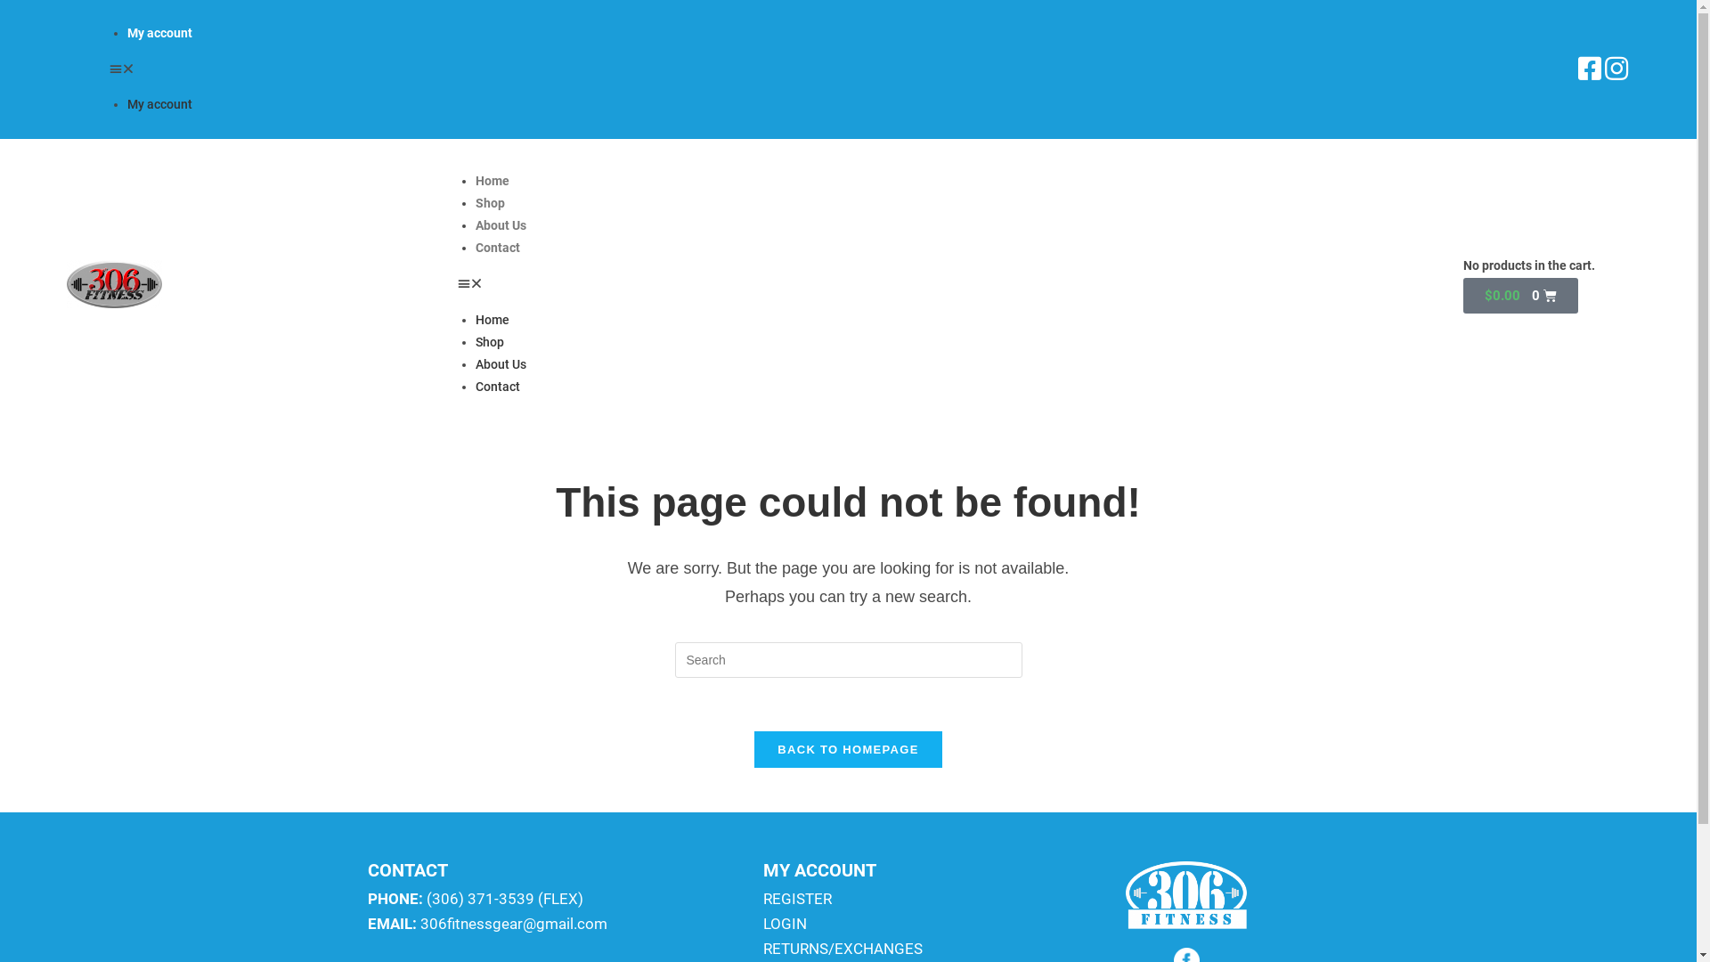 The width and height of the screenshot is (1710, 962). I want to click on My account, so click(160, 33).